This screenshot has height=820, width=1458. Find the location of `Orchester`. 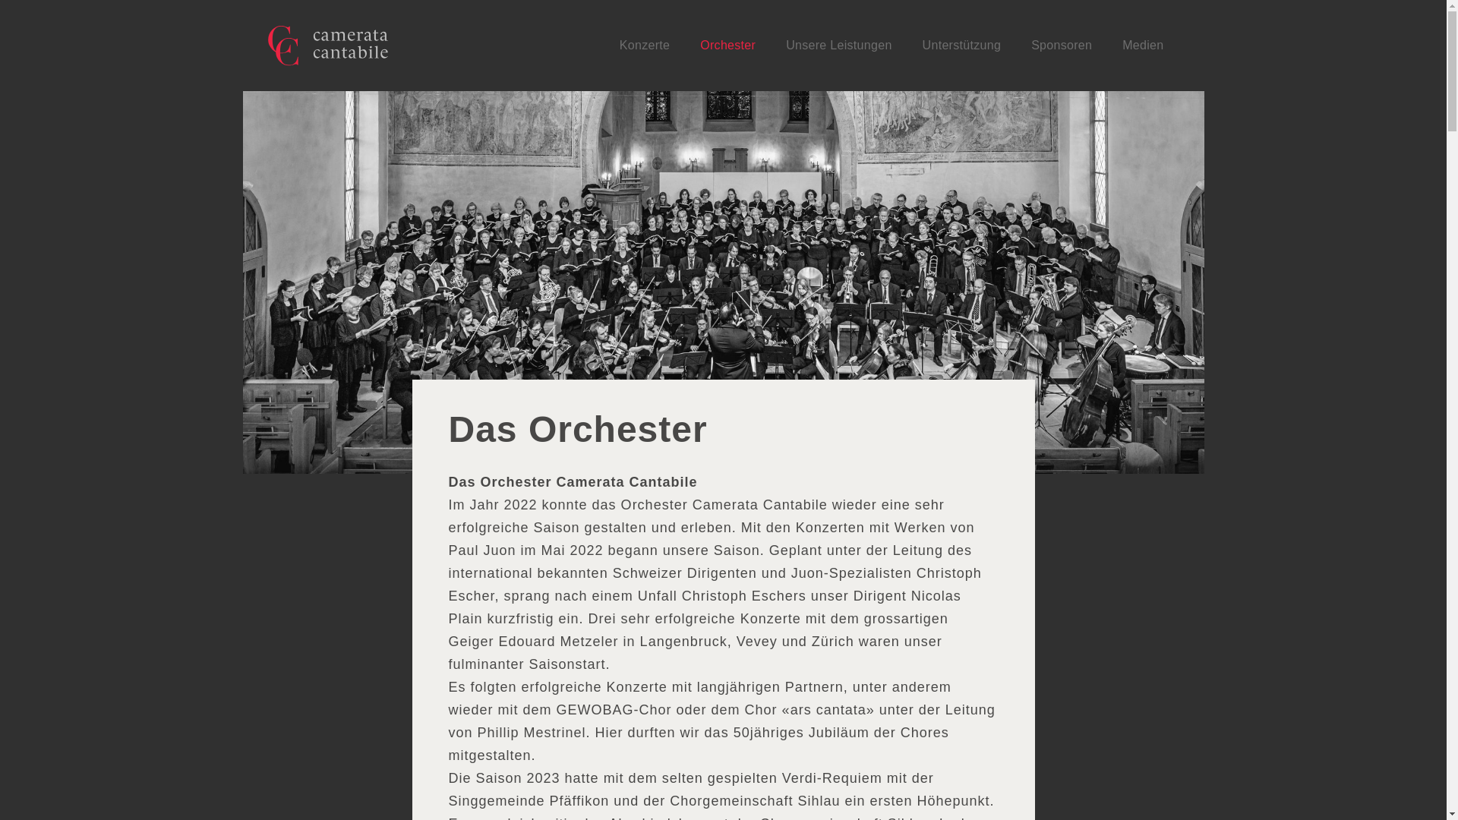

Orchester is located at coordinates (727, 46).